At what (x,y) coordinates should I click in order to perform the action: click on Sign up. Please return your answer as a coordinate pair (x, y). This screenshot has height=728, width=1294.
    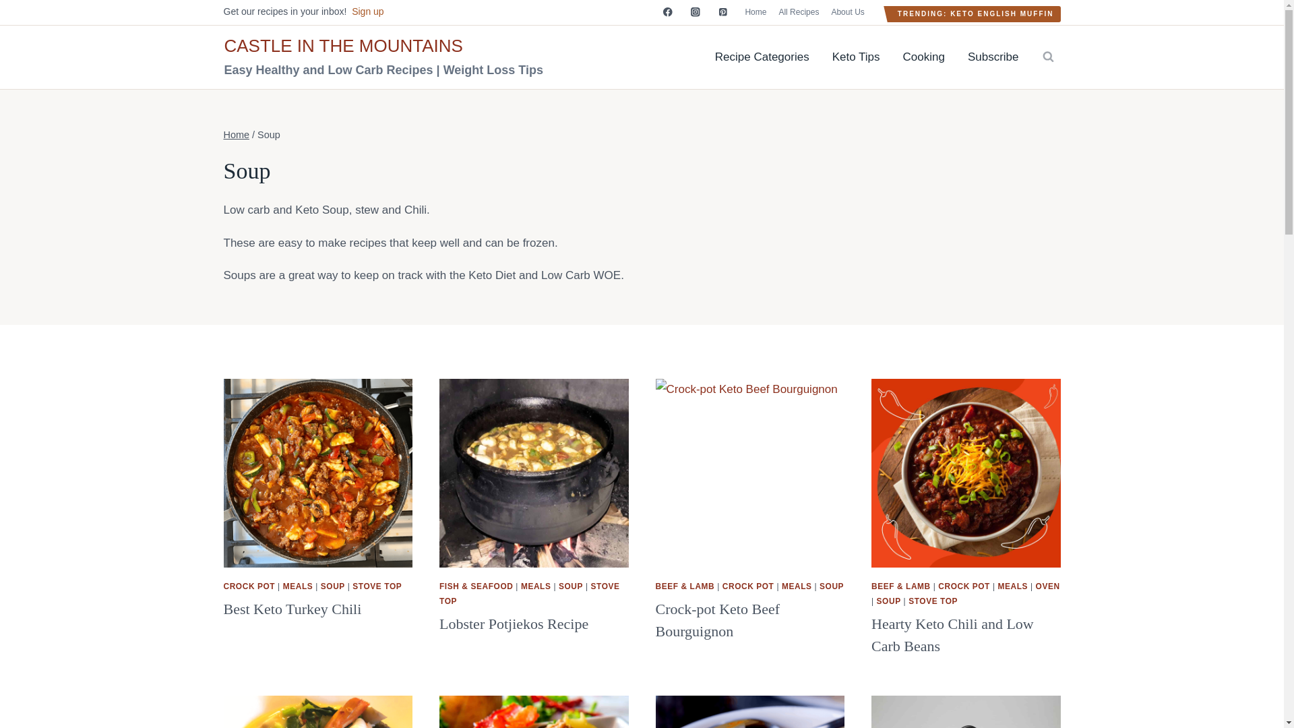
    Looking at the image, I should click on (367, 11).